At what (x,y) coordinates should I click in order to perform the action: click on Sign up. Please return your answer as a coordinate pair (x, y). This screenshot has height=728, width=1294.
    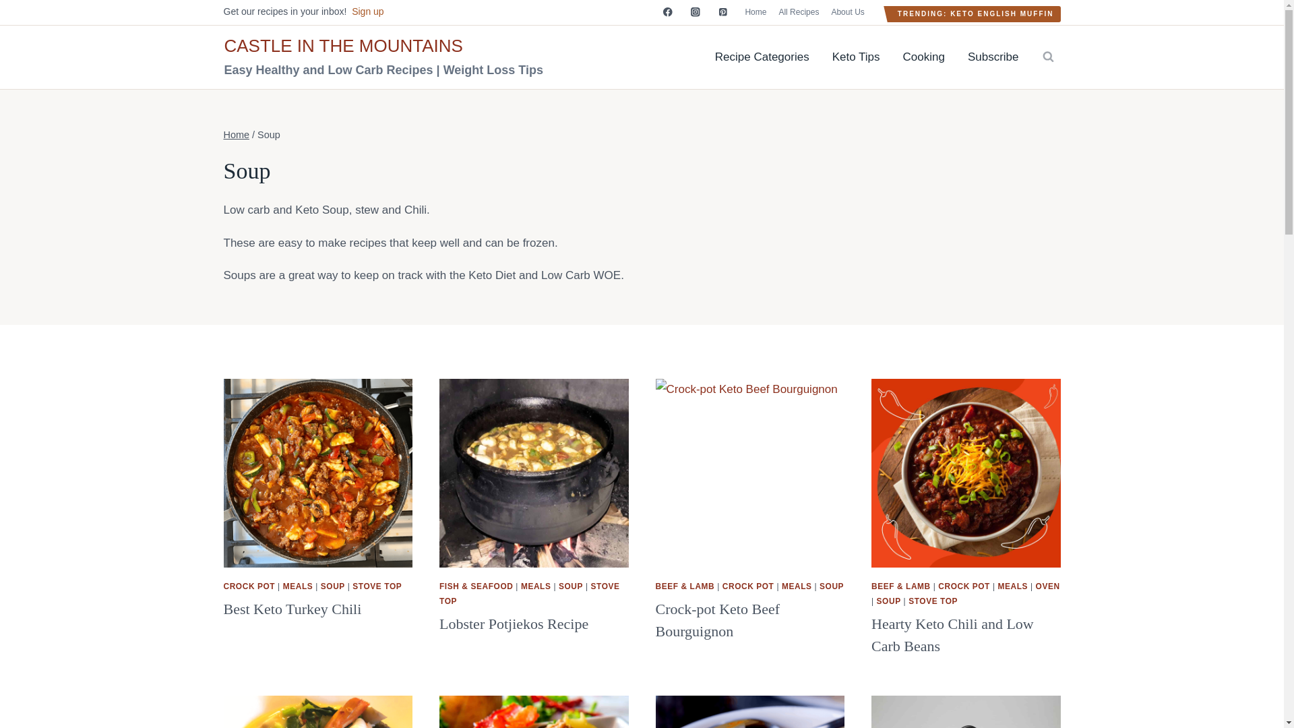
    Looking at the image, I should click on (367, 11).